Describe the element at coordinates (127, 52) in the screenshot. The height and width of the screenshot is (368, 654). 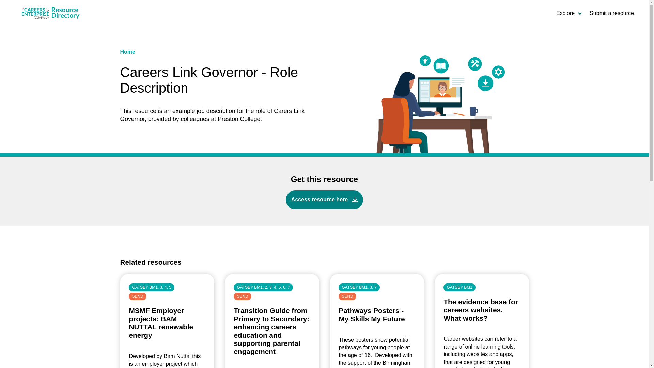
I see `Home` at that location.